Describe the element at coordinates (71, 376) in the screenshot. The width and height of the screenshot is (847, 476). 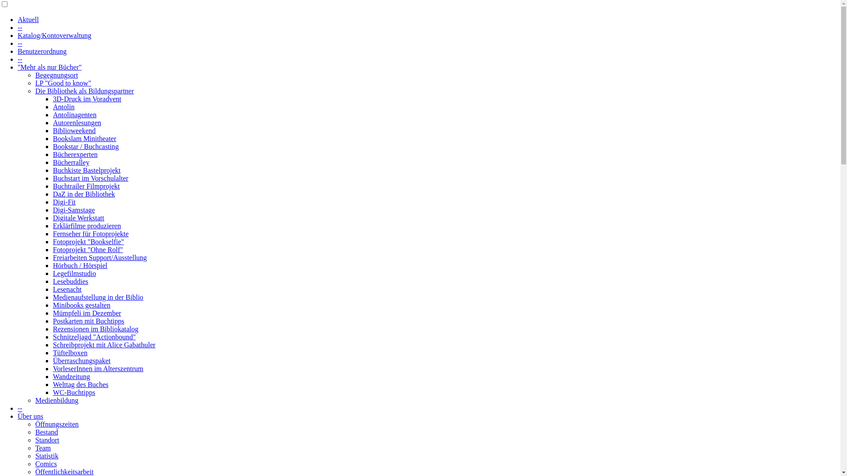
I see `Wandzeitung` at that location.